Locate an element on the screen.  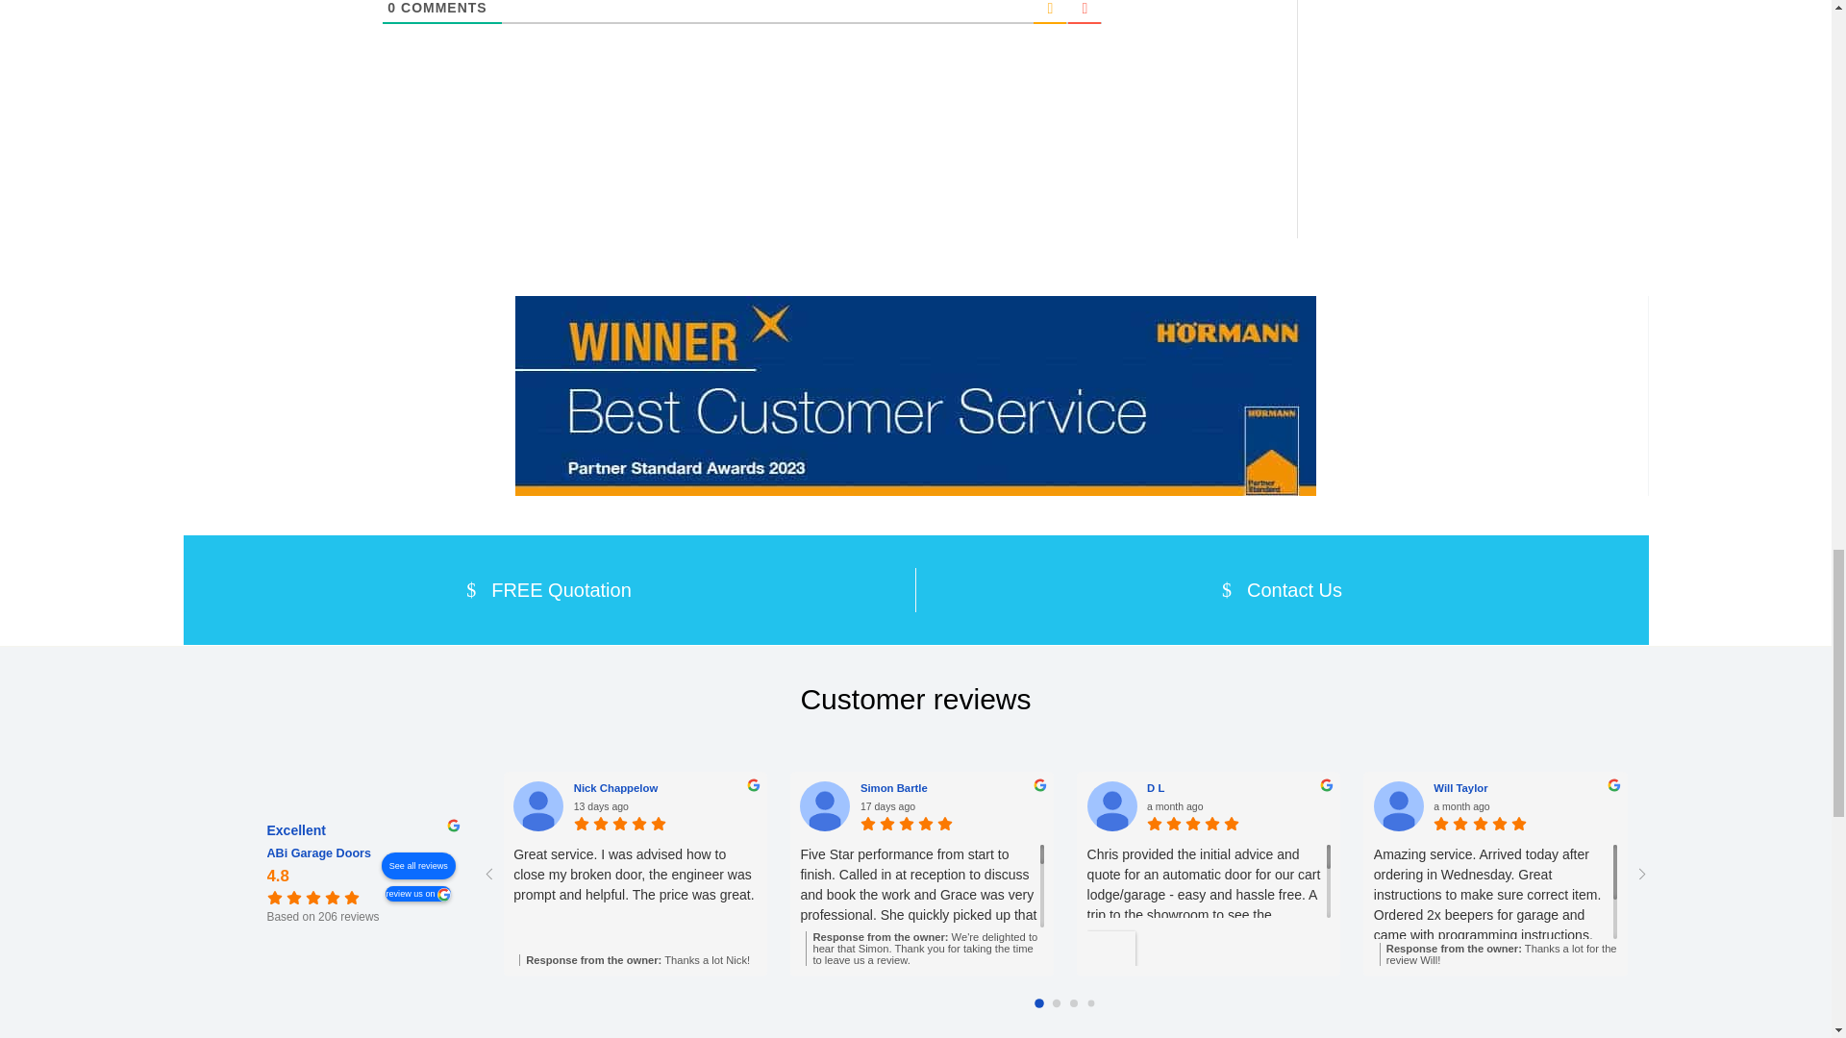
Response from the owner: Thanks a lot Nick! is located at coordinates (637, 959).